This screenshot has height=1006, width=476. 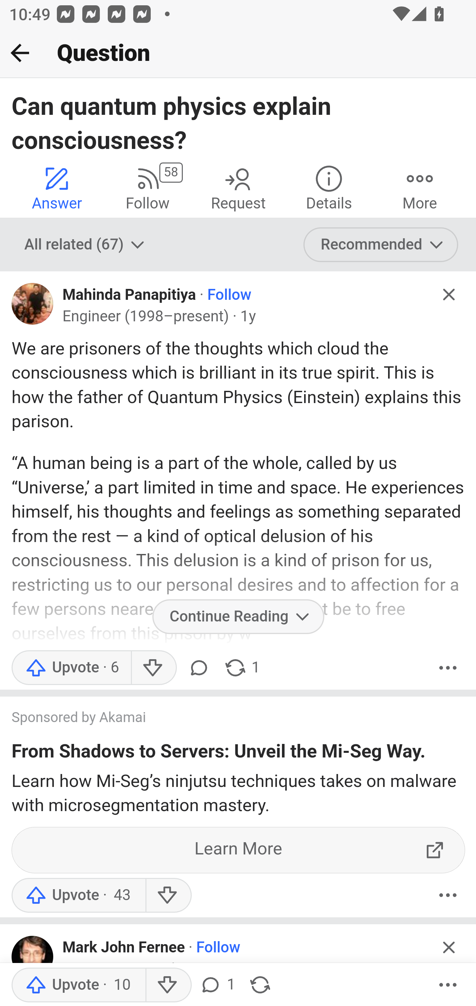 What do you see at coordinates (238, 617) in the screenshot?
I see `Continue Reading` at bounding box center [238, 617].